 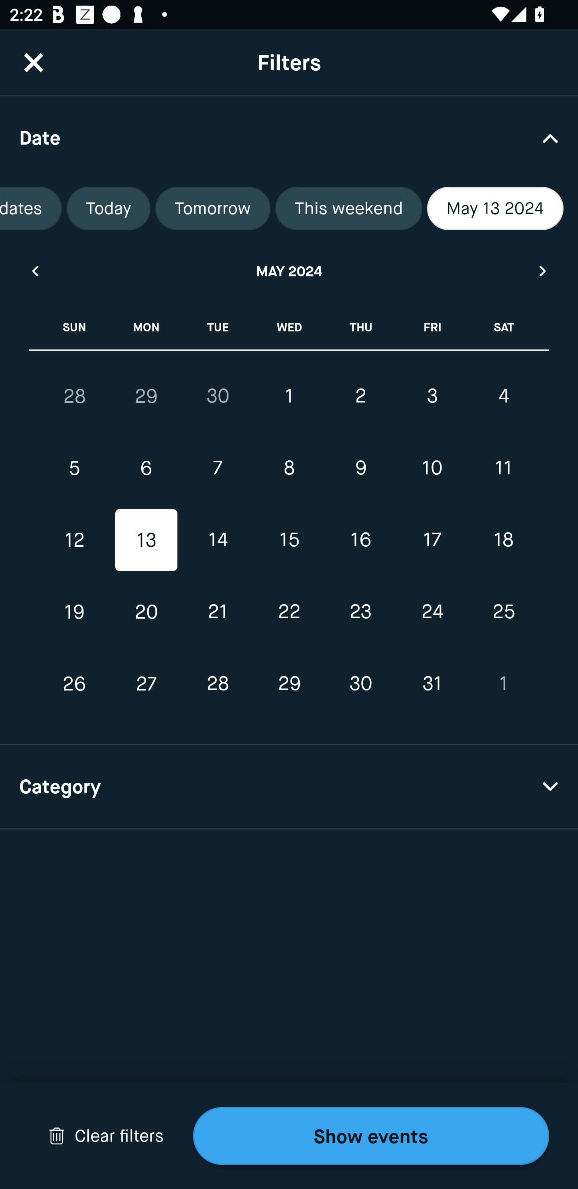 I want to click on 3, so click(x=432, y=396).